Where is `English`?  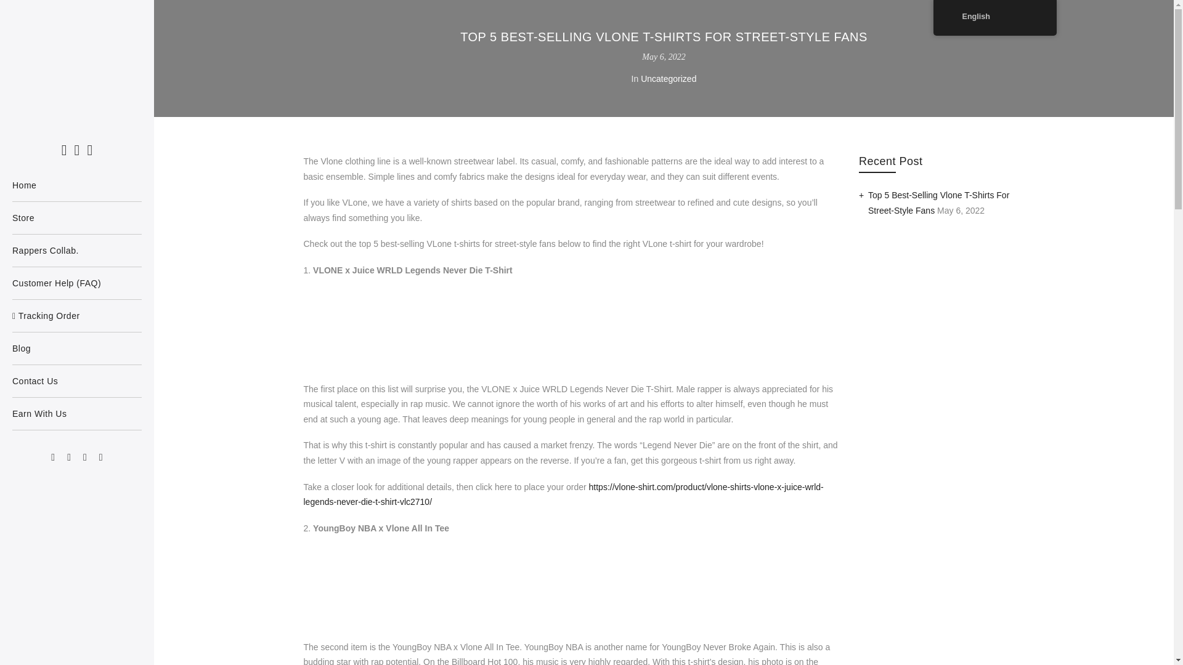 English is located at coordinates (953, 16).